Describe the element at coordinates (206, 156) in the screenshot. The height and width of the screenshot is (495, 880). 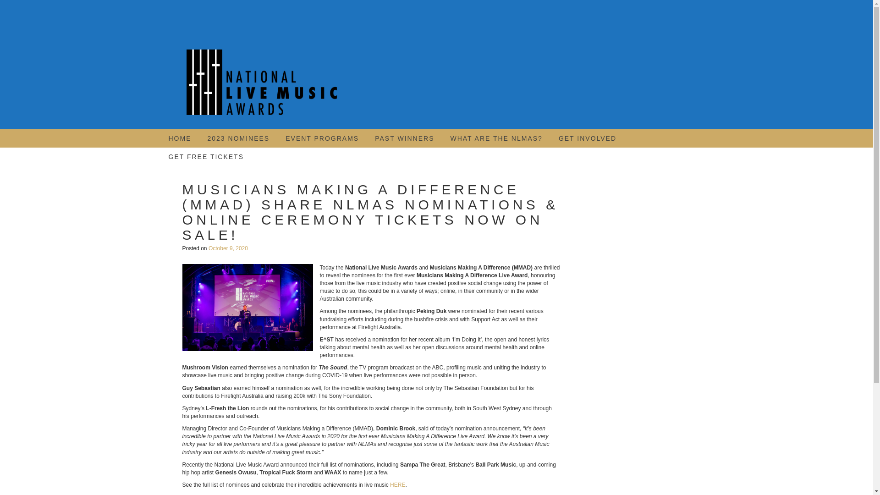
I see `GET FREE TICKETS` at that location.